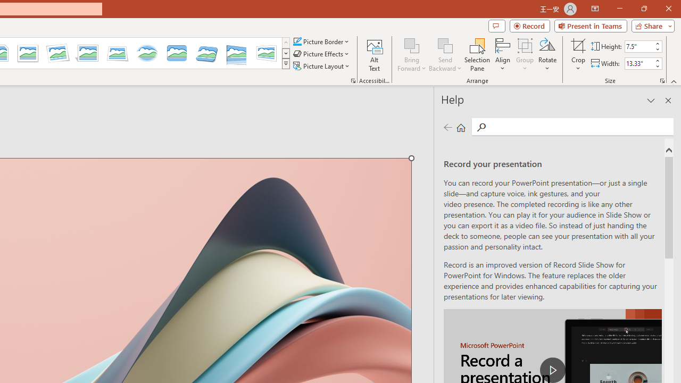 The width and height of the screenshot is (681, 383). What do you see at coordinates (552, 370) in the screenshot?
I see `play Record a Presentation` at bounding box center [552, 370].